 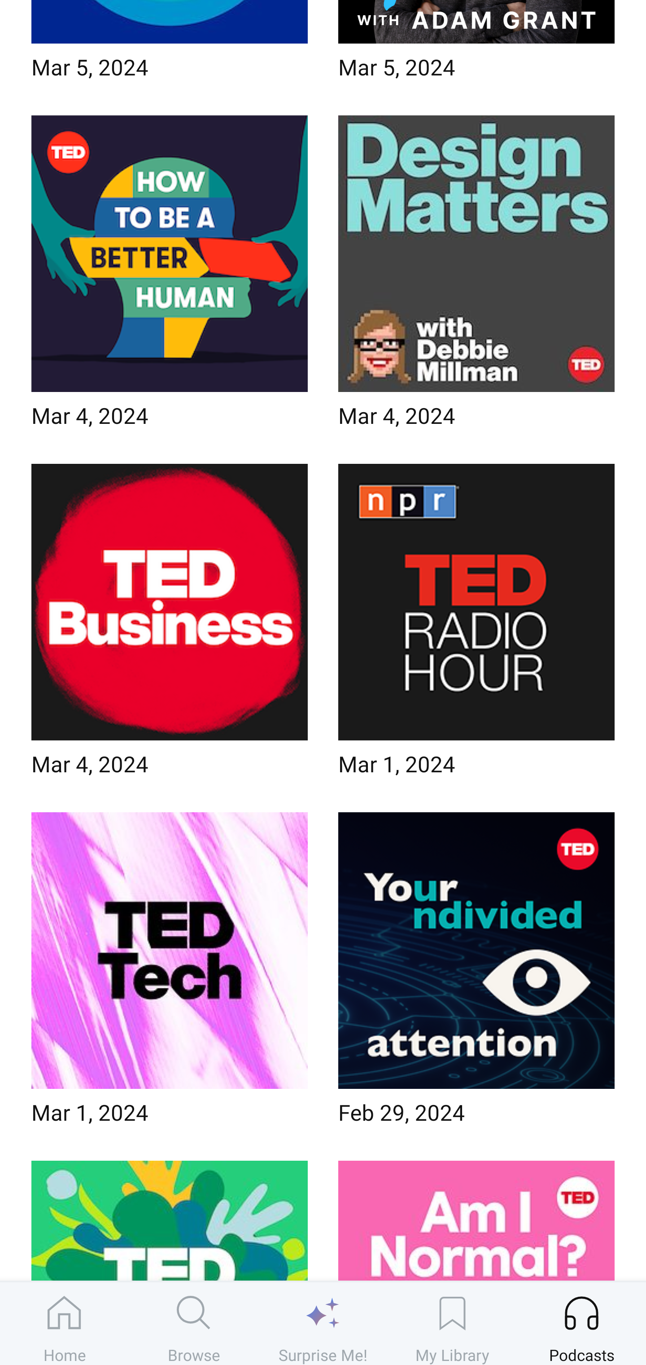 I want to click on My Library, so click(x=452, y=1323).